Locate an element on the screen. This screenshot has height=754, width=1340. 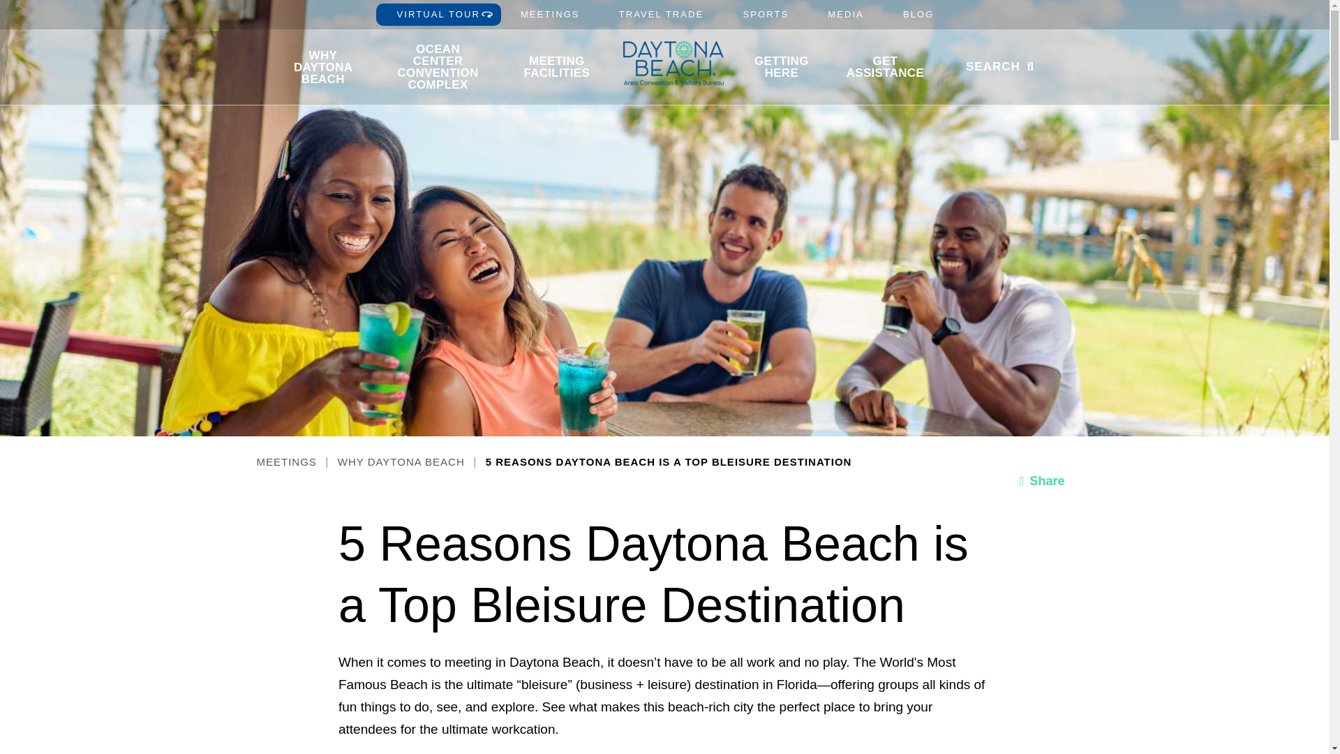
TRAVEL TRADE is located at coordinates (661, 14).